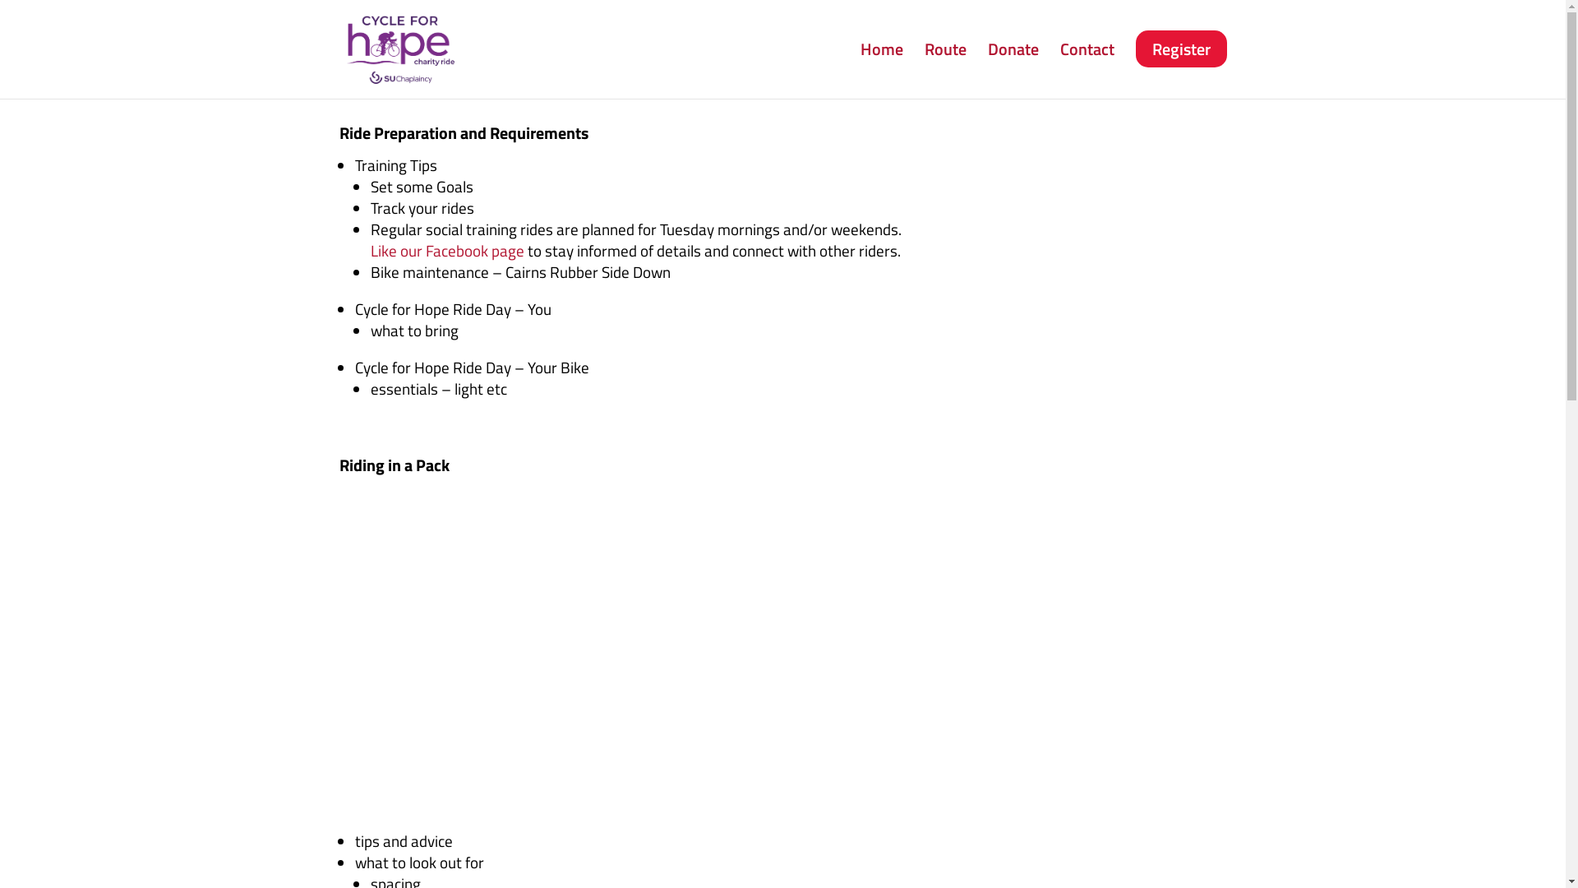 The image size is (1578, 888). What do you see at coordinates (881, 71) in the screenshot?
I see `Home` at bounding box center [881, 71].